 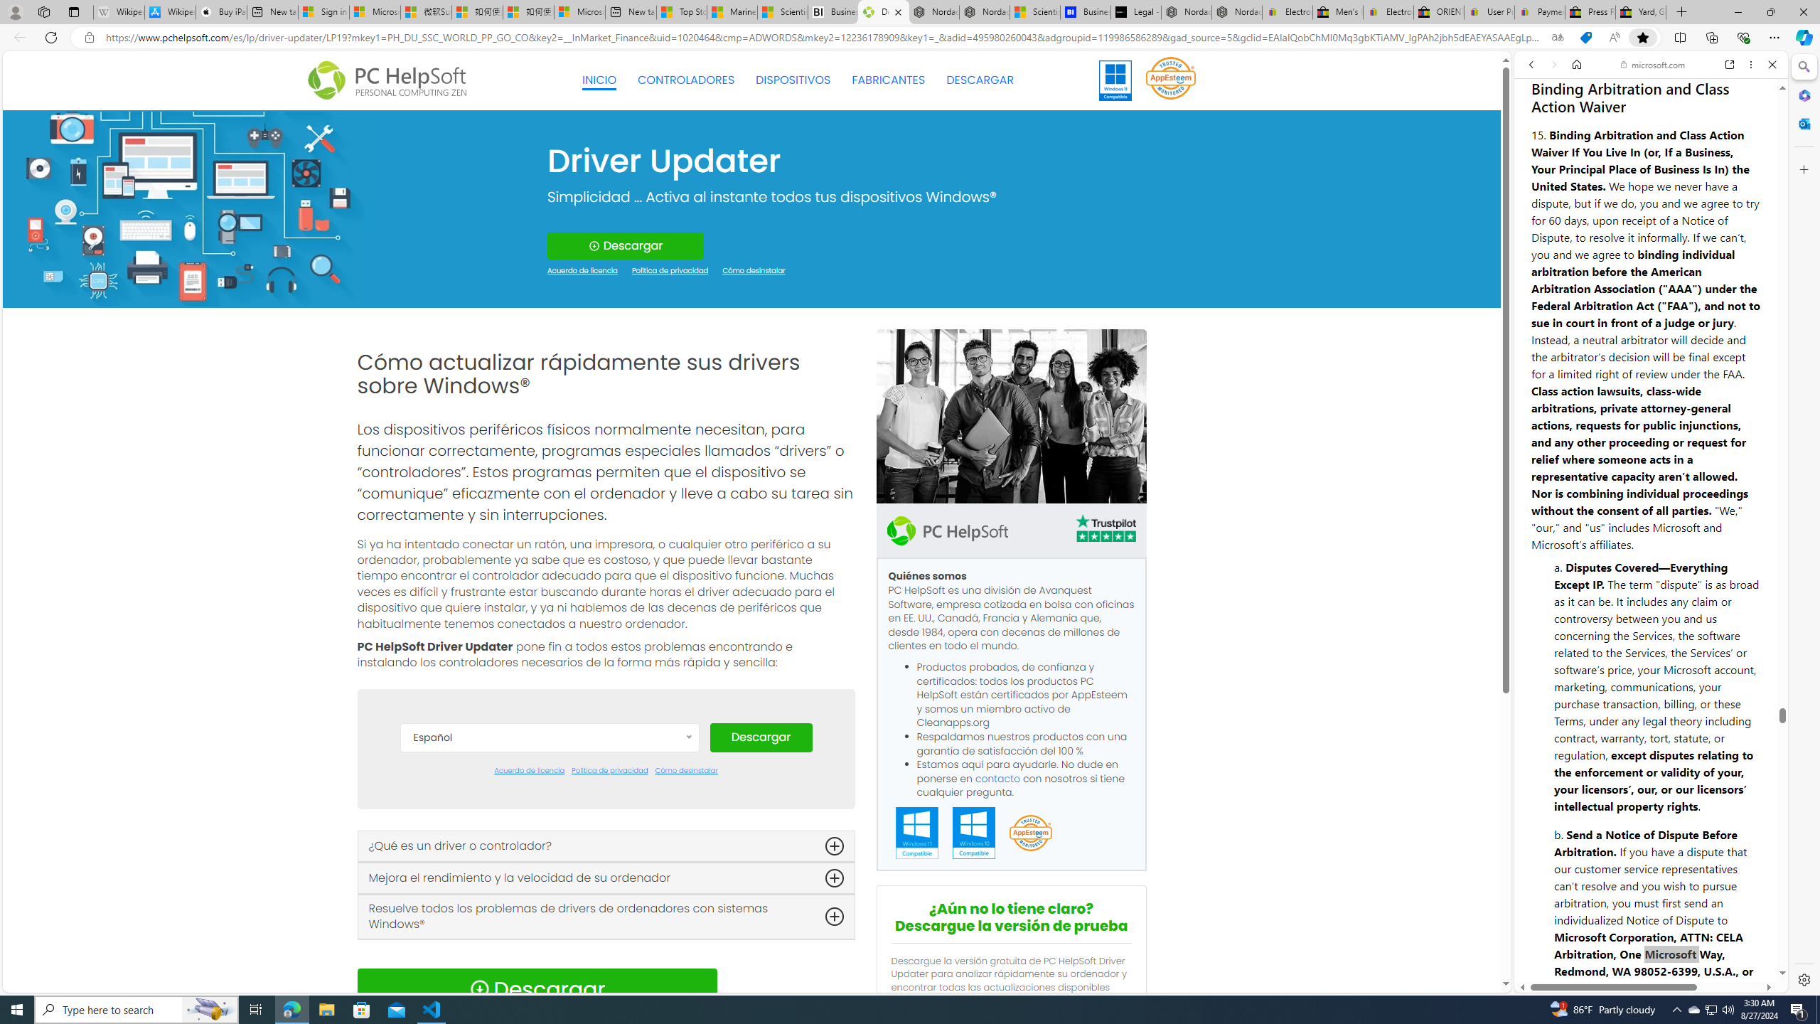 I want to click on Acuerdo de licencia, so click(x=529, y=771).